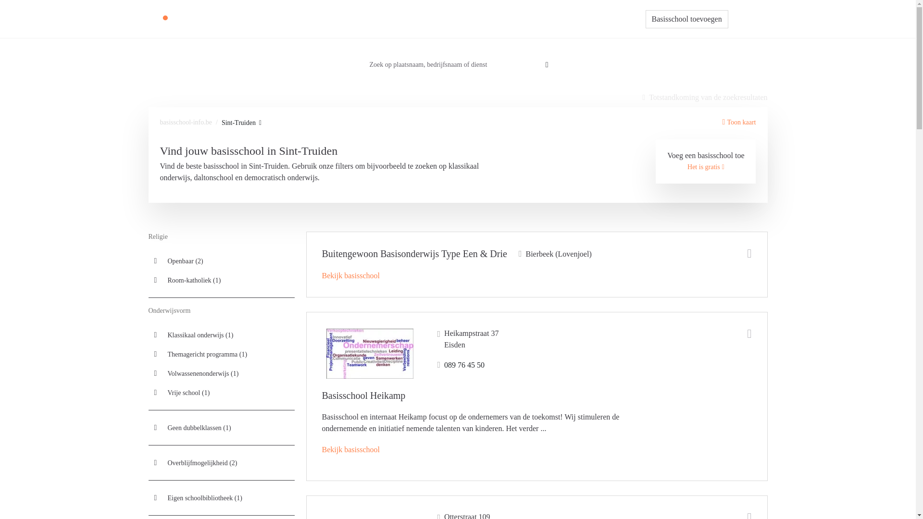 This screenshot has width=923, height=519. What do you see at coordinates (221, 280) in the screenshot?
I see `Room-katholiek (1)` at bounding box center [221, 280].